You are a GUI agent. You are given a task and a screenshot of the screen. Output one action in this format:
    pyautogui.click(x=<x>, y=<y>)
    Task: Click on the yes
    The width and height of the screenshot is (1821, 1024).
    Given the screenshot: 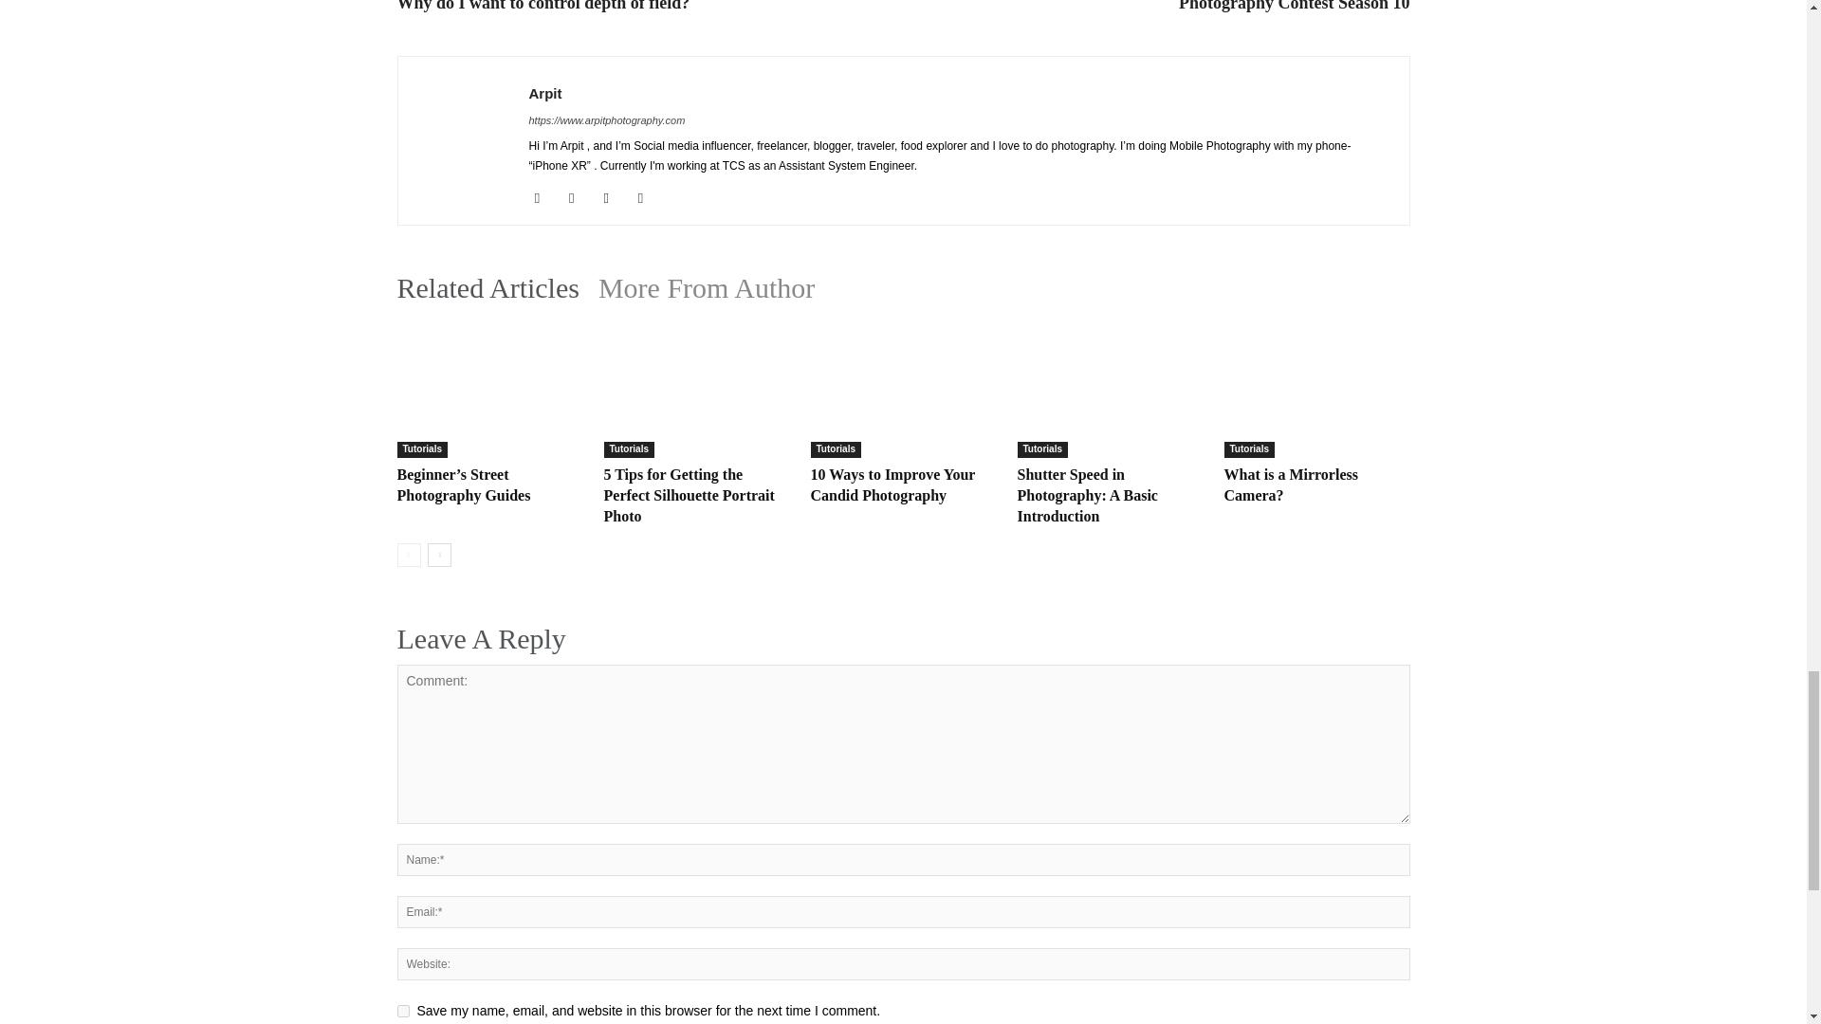 What is the action you would take?
    pyautogui.click(x=402, y=1011)
    